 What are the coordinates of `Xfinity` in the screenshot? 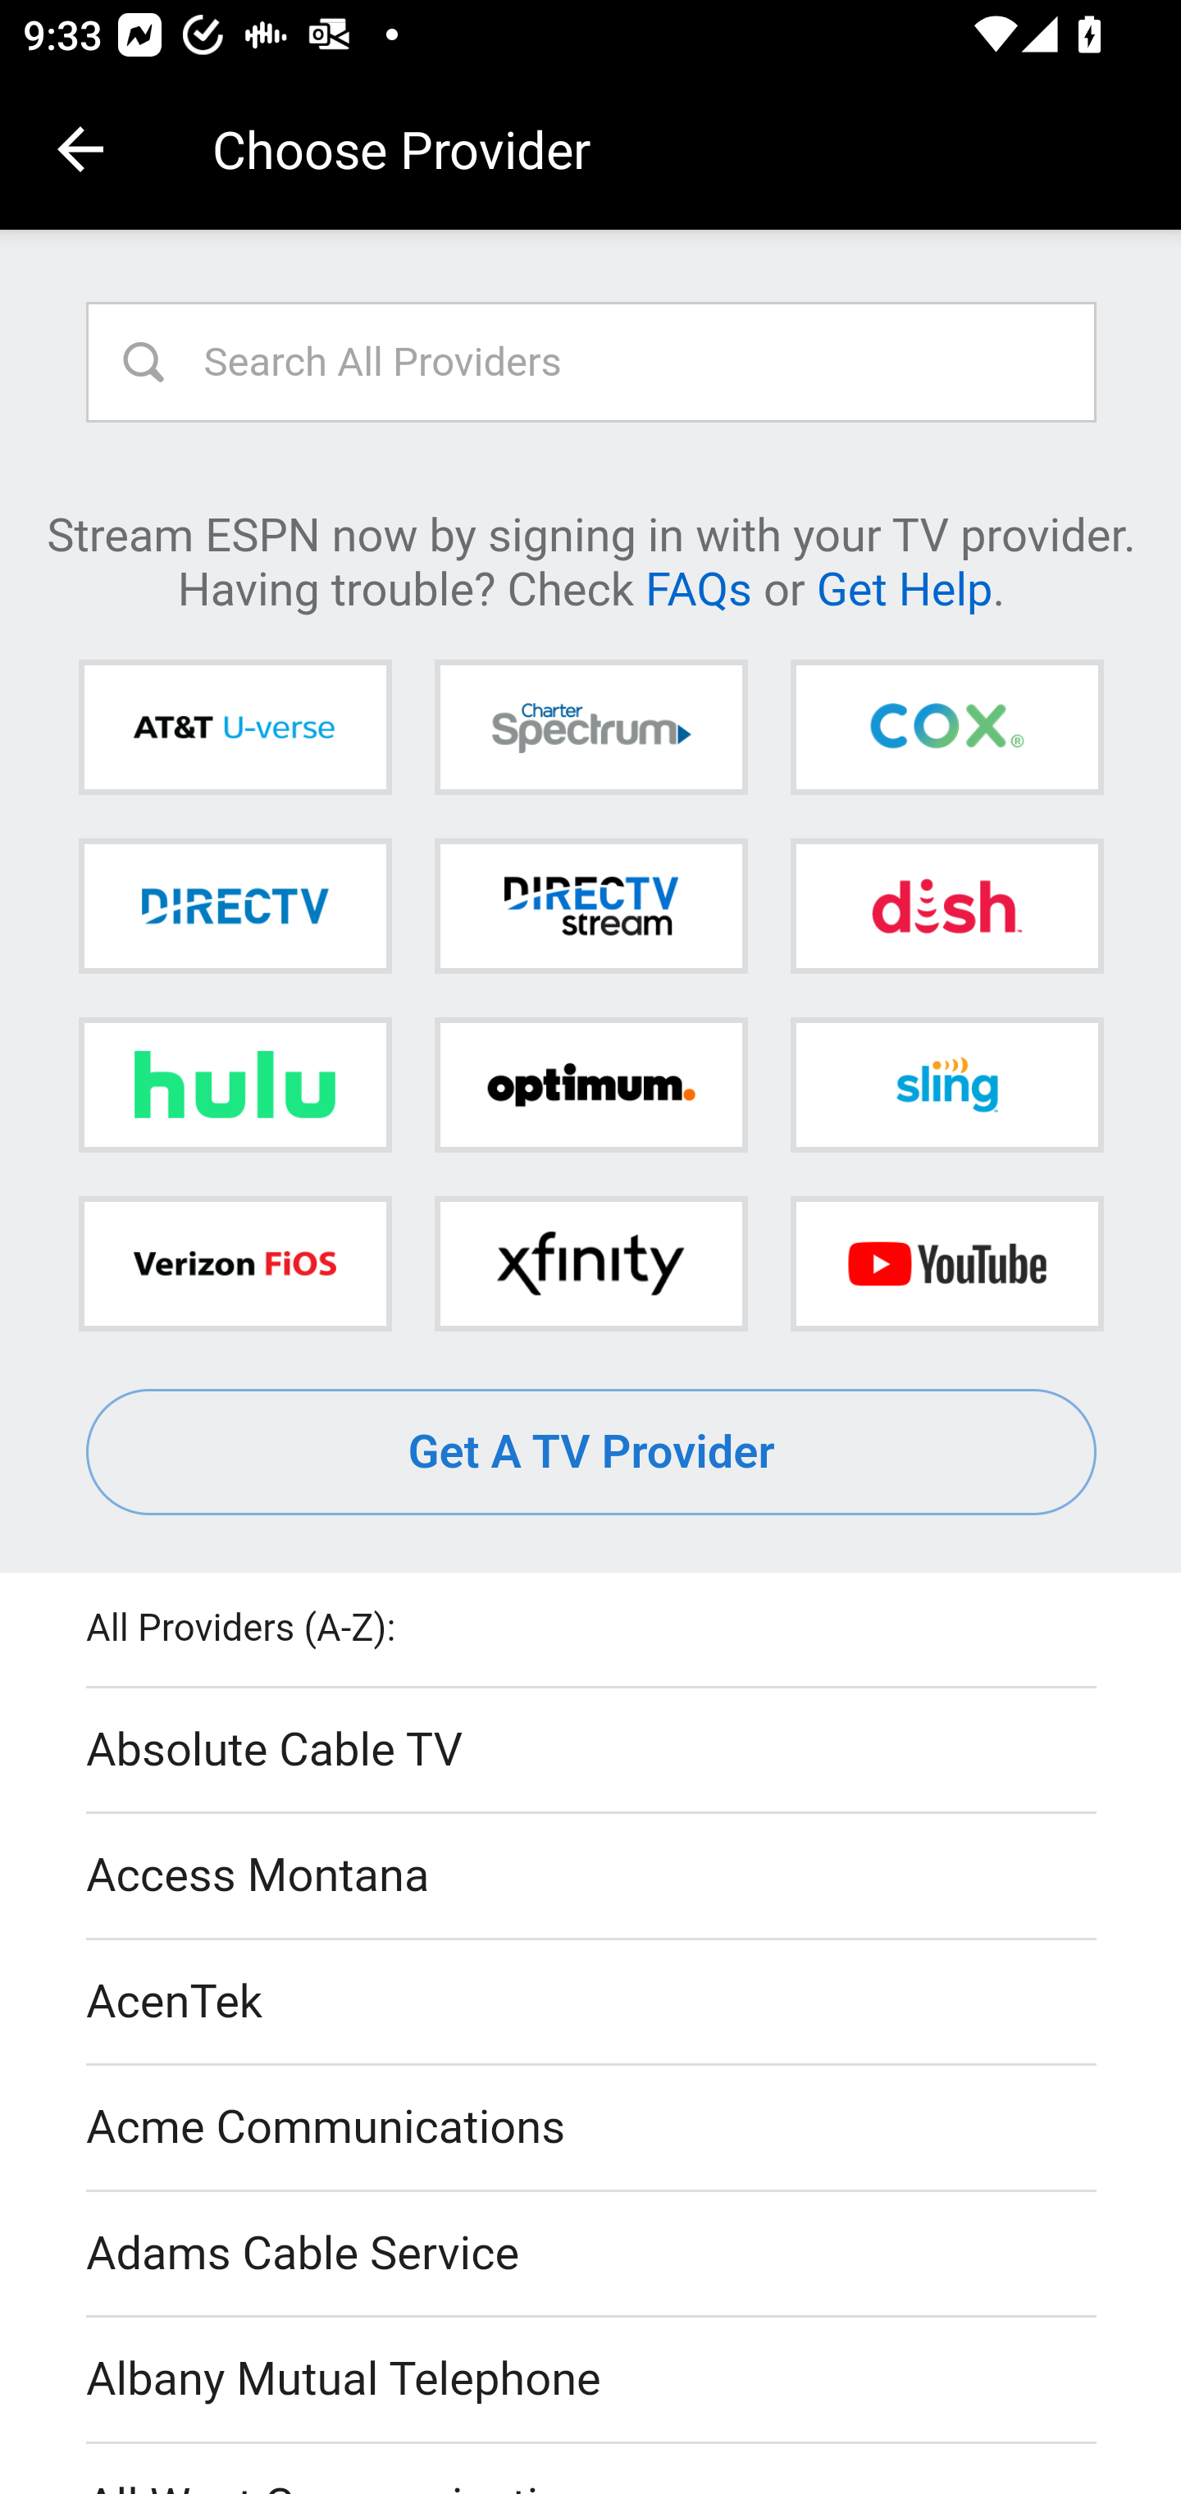 It's located at (590, 1263).